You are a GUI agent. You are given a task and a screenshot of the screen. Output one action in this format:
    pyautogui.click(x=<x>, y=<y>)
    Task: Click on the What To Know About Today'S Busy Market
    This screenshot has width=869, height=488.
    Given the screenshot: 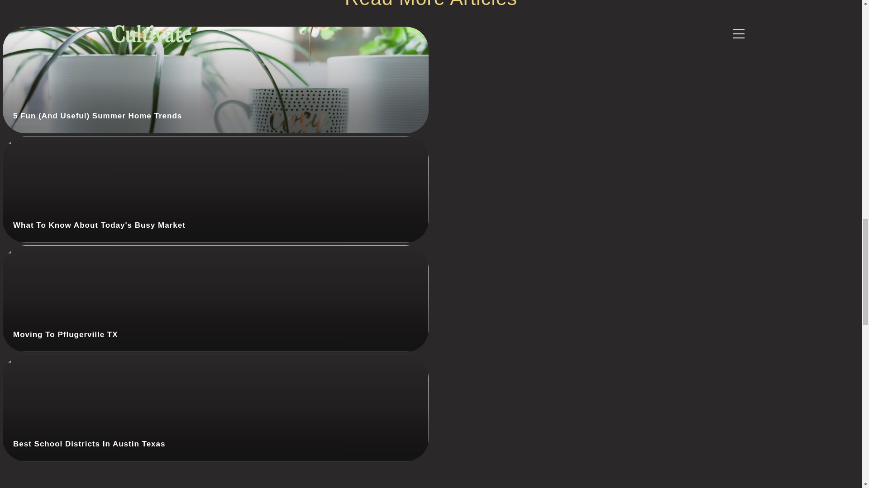 What is the action you would take?
    pyautogui.click(x=215, y=189)
    